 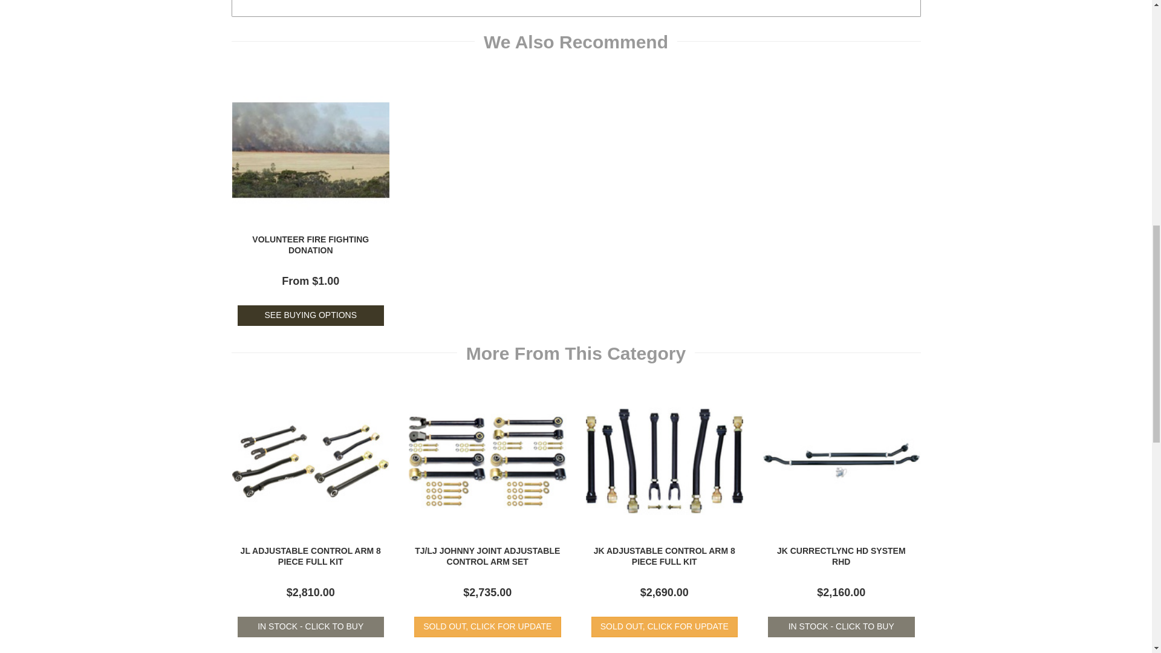 I want to click on Add to Cart, so click(x=310, y=626).